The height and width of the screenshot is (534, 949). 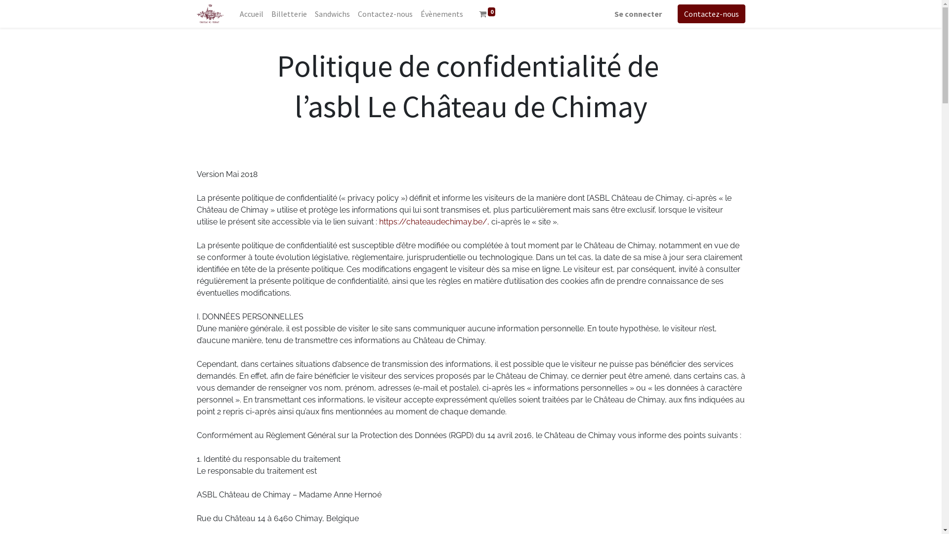 I want to click on Se connecter, so click(x=638, y=14).